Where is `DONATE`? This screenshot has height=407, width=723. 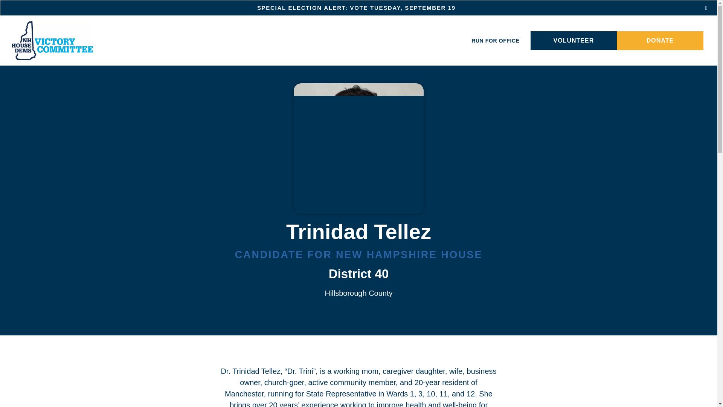 DONATE is located at coordinates (660, 41).